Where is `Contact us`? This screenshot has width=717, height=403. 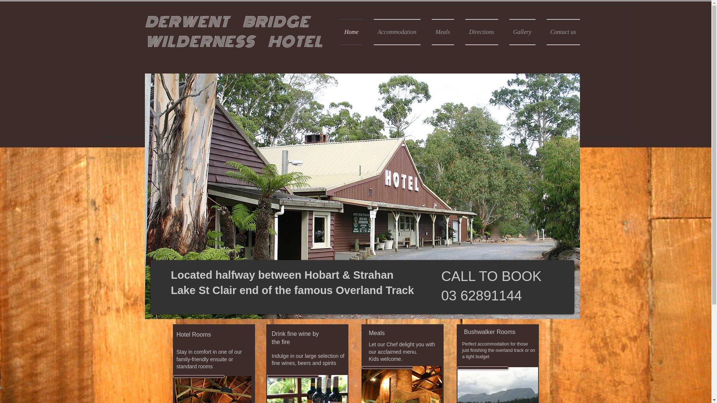 Contact us is located at coordinates (560, 32).